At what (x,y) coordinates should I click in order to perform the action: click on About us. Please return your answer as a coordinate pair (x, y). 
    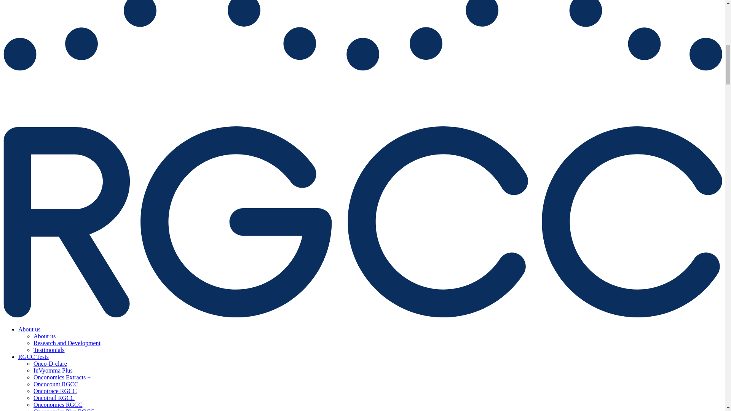
    Looking at the image, I should click on (29, 329).